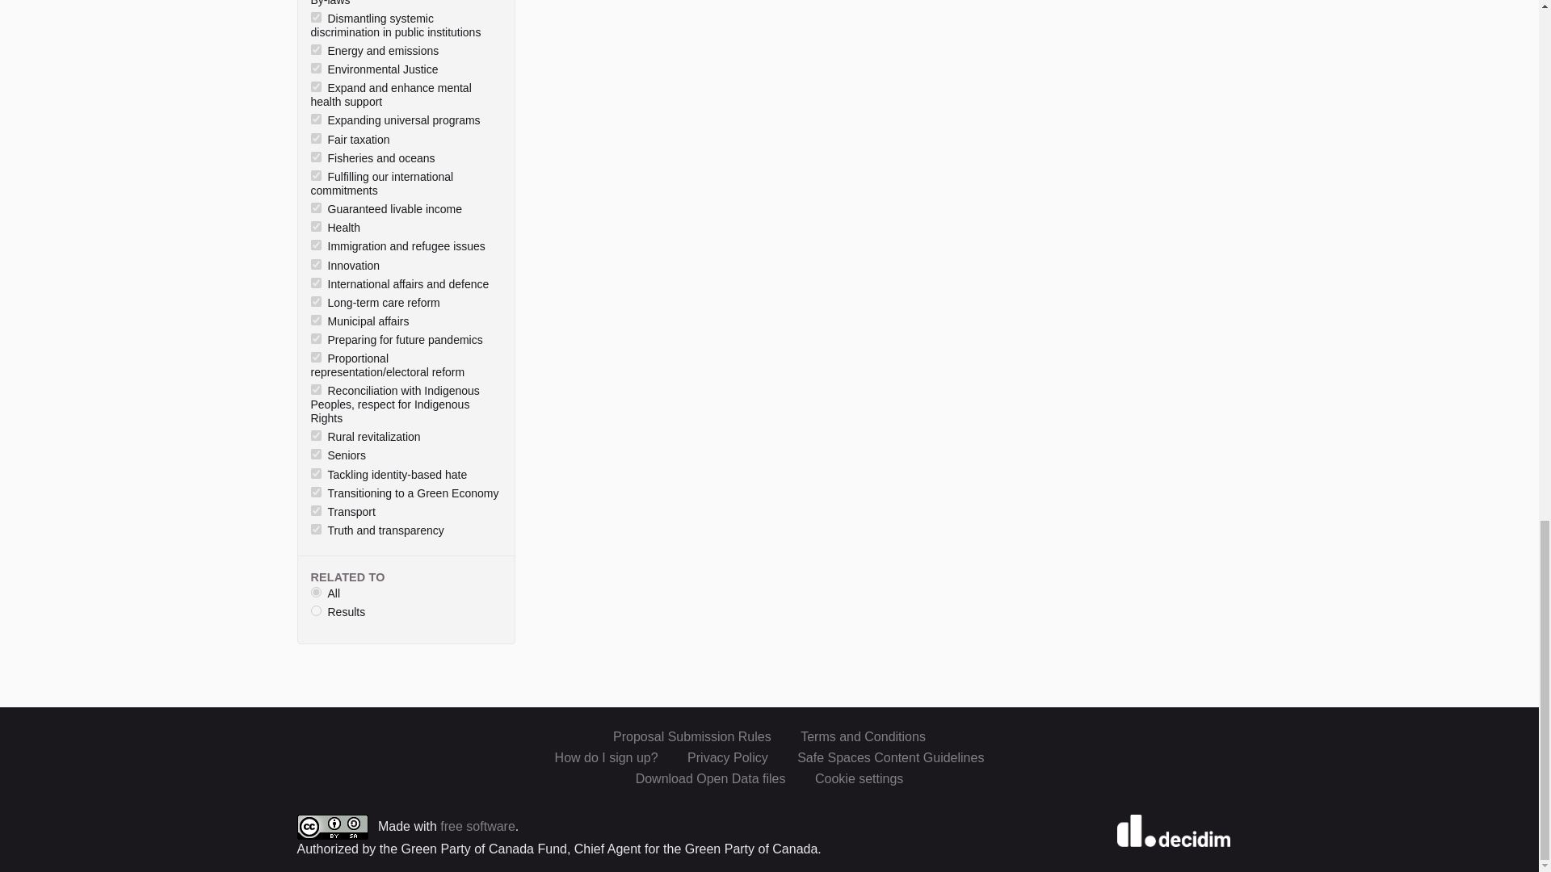 The height and width of the screenshot is (872, 1551). I want to click on 37, so click(315, 50).